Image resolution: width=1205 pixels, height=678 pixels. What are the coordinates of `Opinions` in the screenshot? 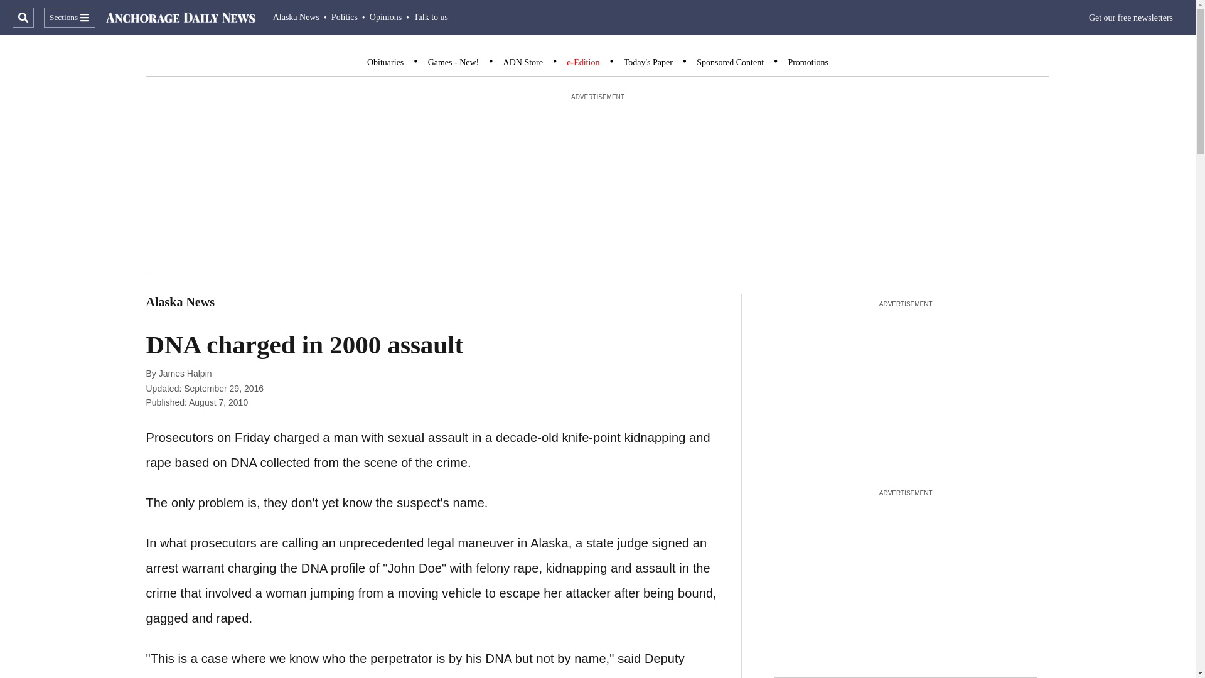 It's located at (385, 17).